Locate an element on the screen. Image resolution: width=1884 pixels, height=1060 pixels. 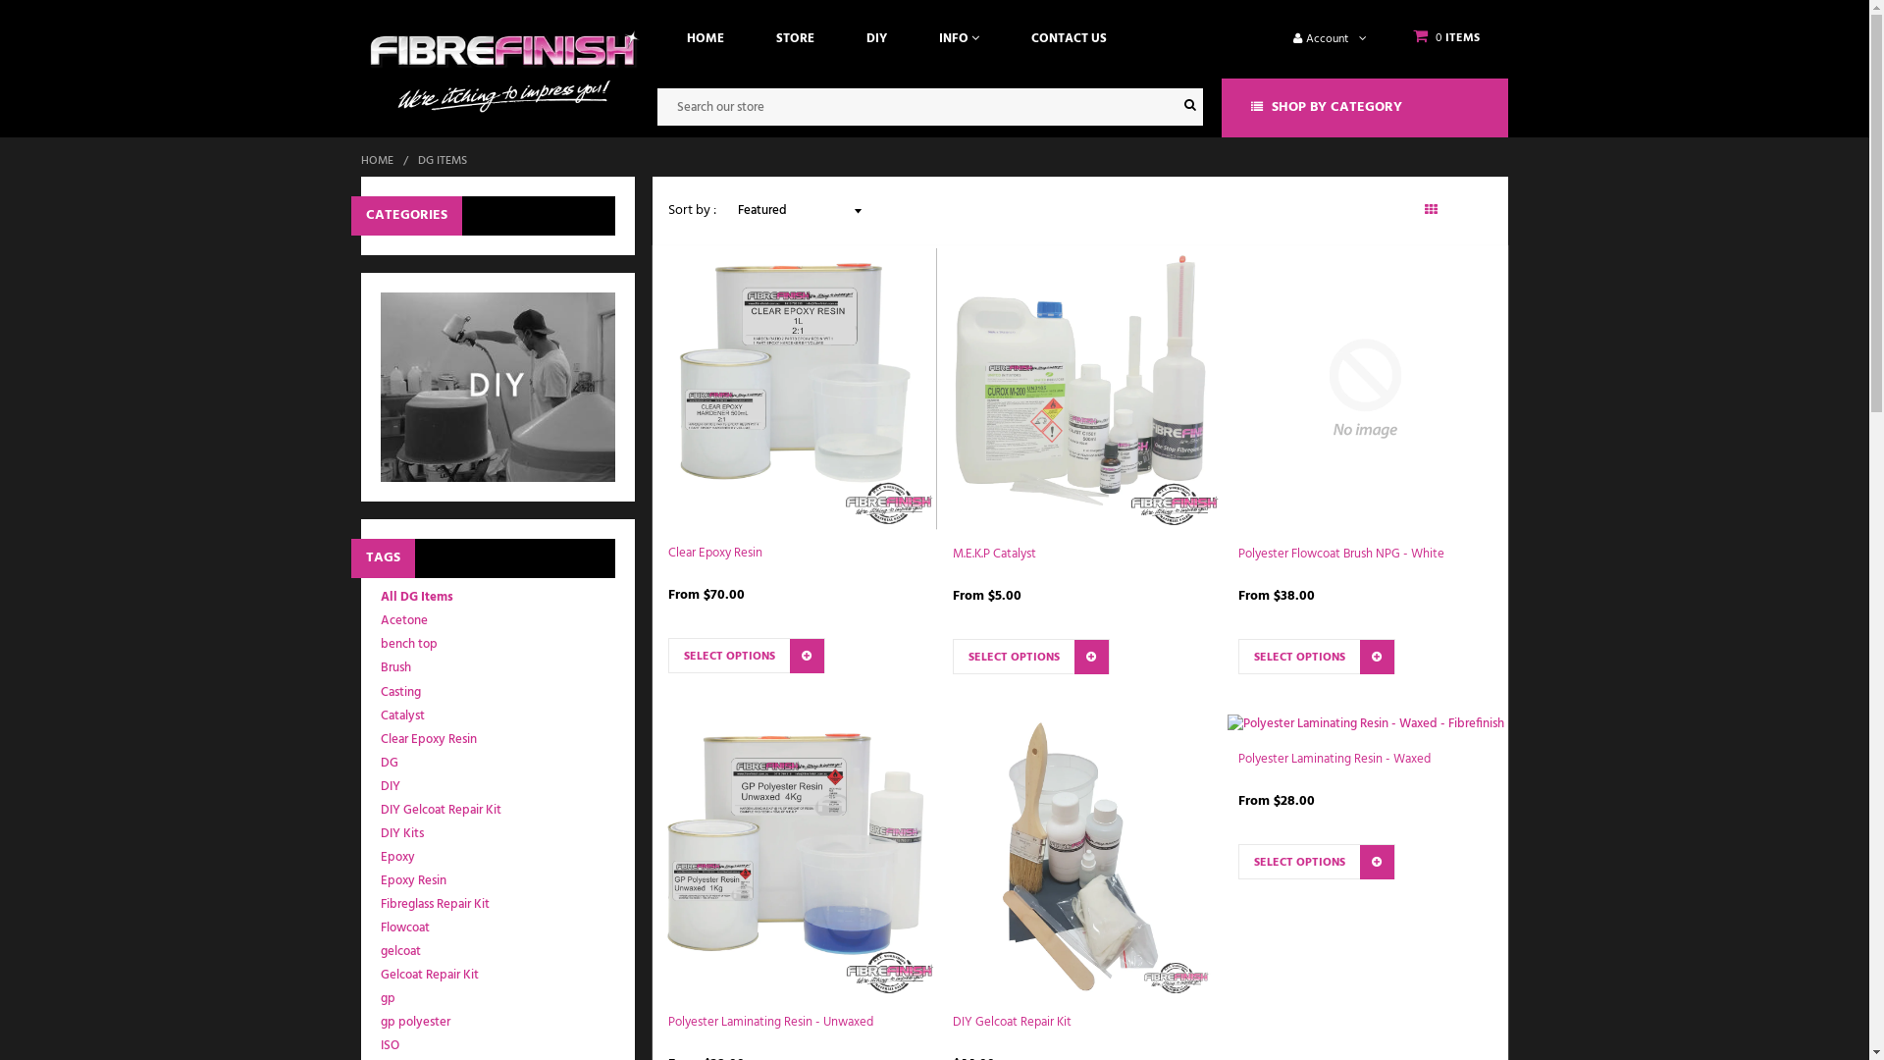
SEARCH is located at coordinates (1191, 107).